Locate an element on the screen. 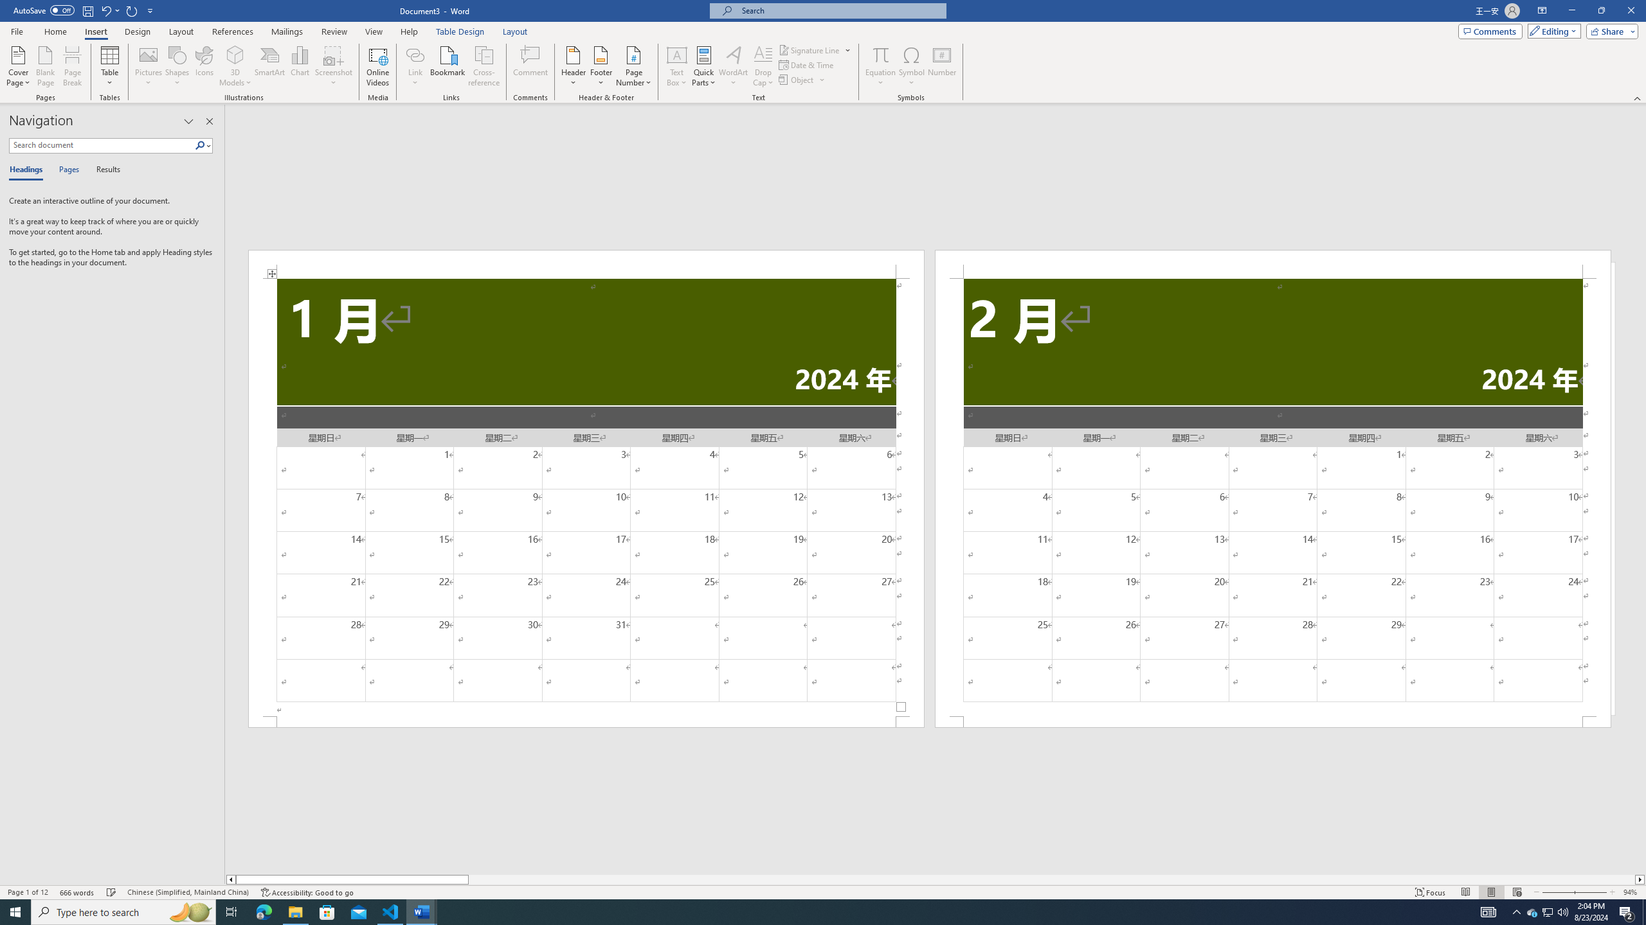  AutoSave is located at coordinates (44, 10).